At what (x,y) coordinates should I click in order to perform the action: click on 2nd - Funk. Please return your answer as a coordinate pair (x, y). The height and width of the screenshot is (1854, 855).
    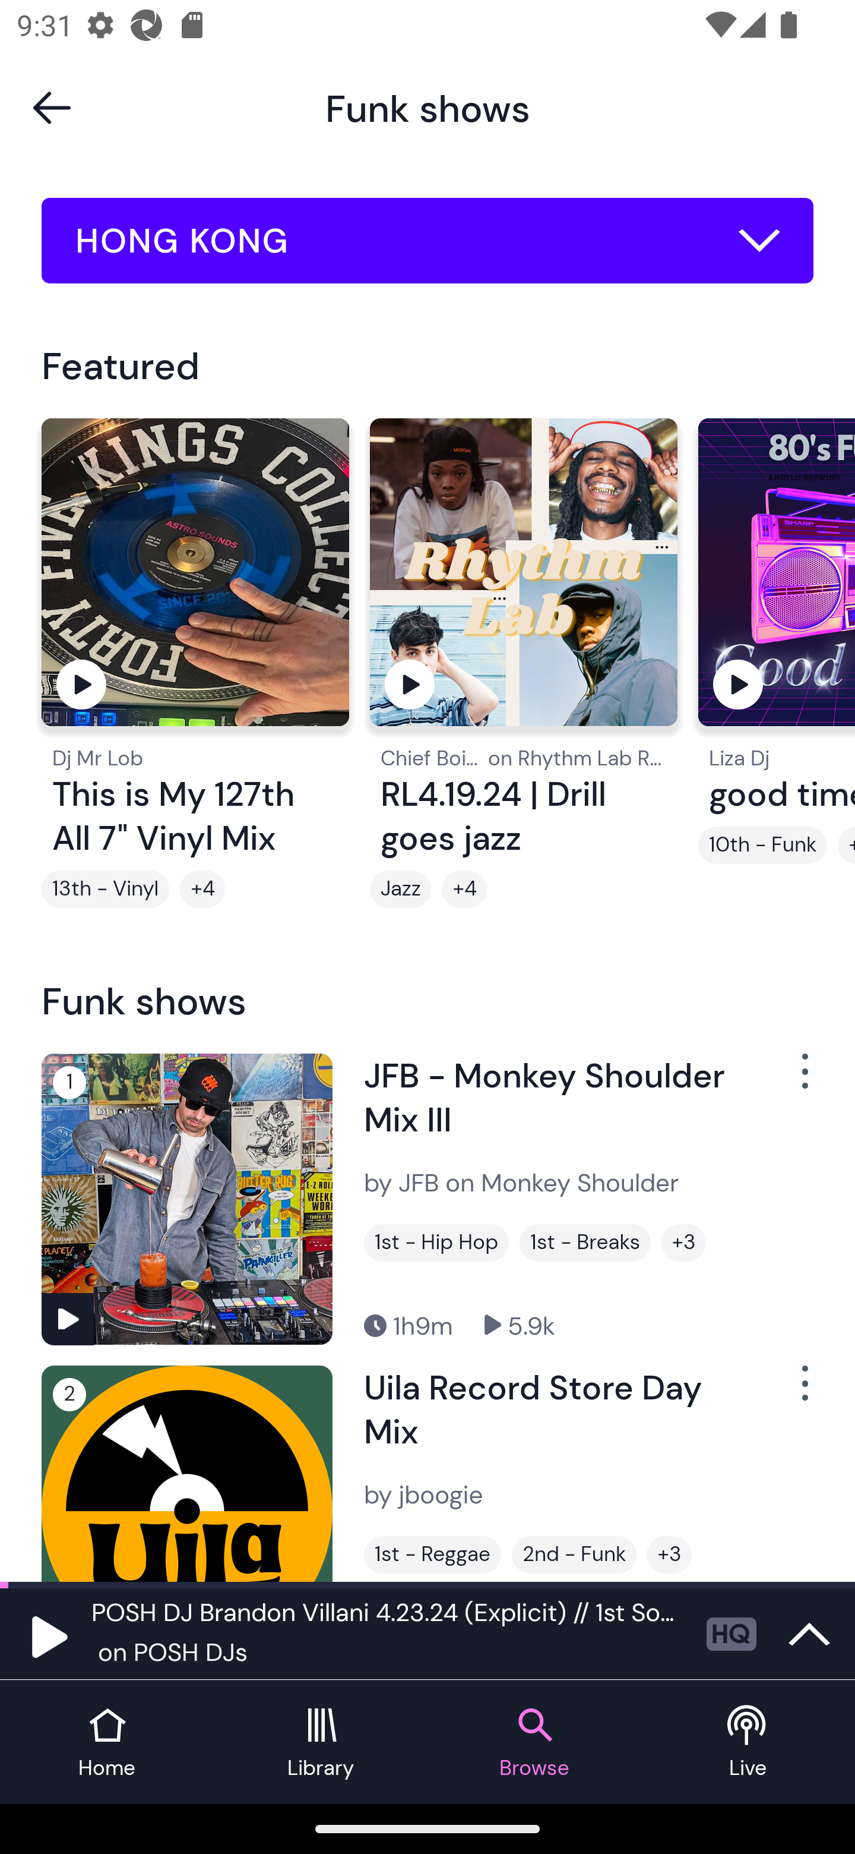
    Looking at the image, I should click on (574, 1555).